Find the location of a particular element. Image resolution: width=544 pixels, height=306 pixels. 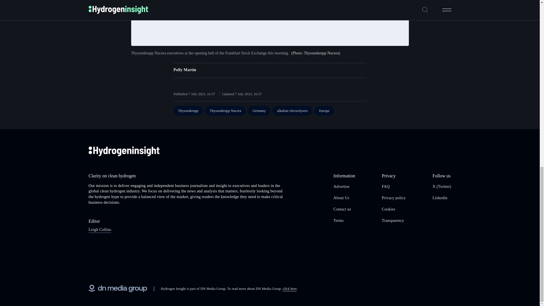

About Us is located at coordinates (341, 198).